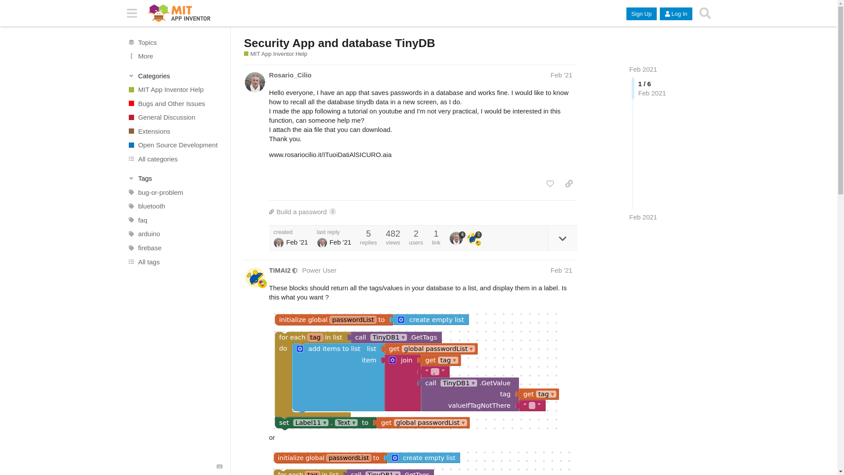 This screenshot has width=844, height=475. What do you see at coordinates (175, 234) in the screenshot?
I see `arduino` at bounding box center [175, 234].